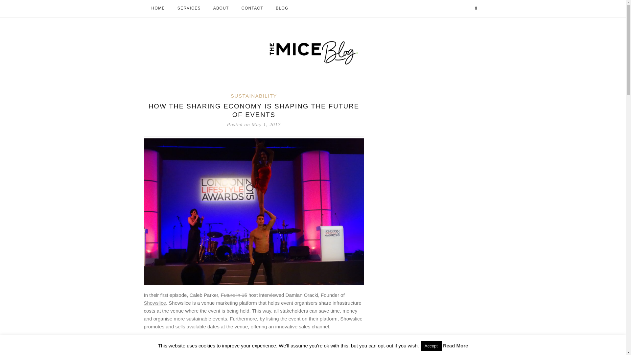 This screenshot has width=631, height=355. I want to click on SERVICES, so click(189, 9).